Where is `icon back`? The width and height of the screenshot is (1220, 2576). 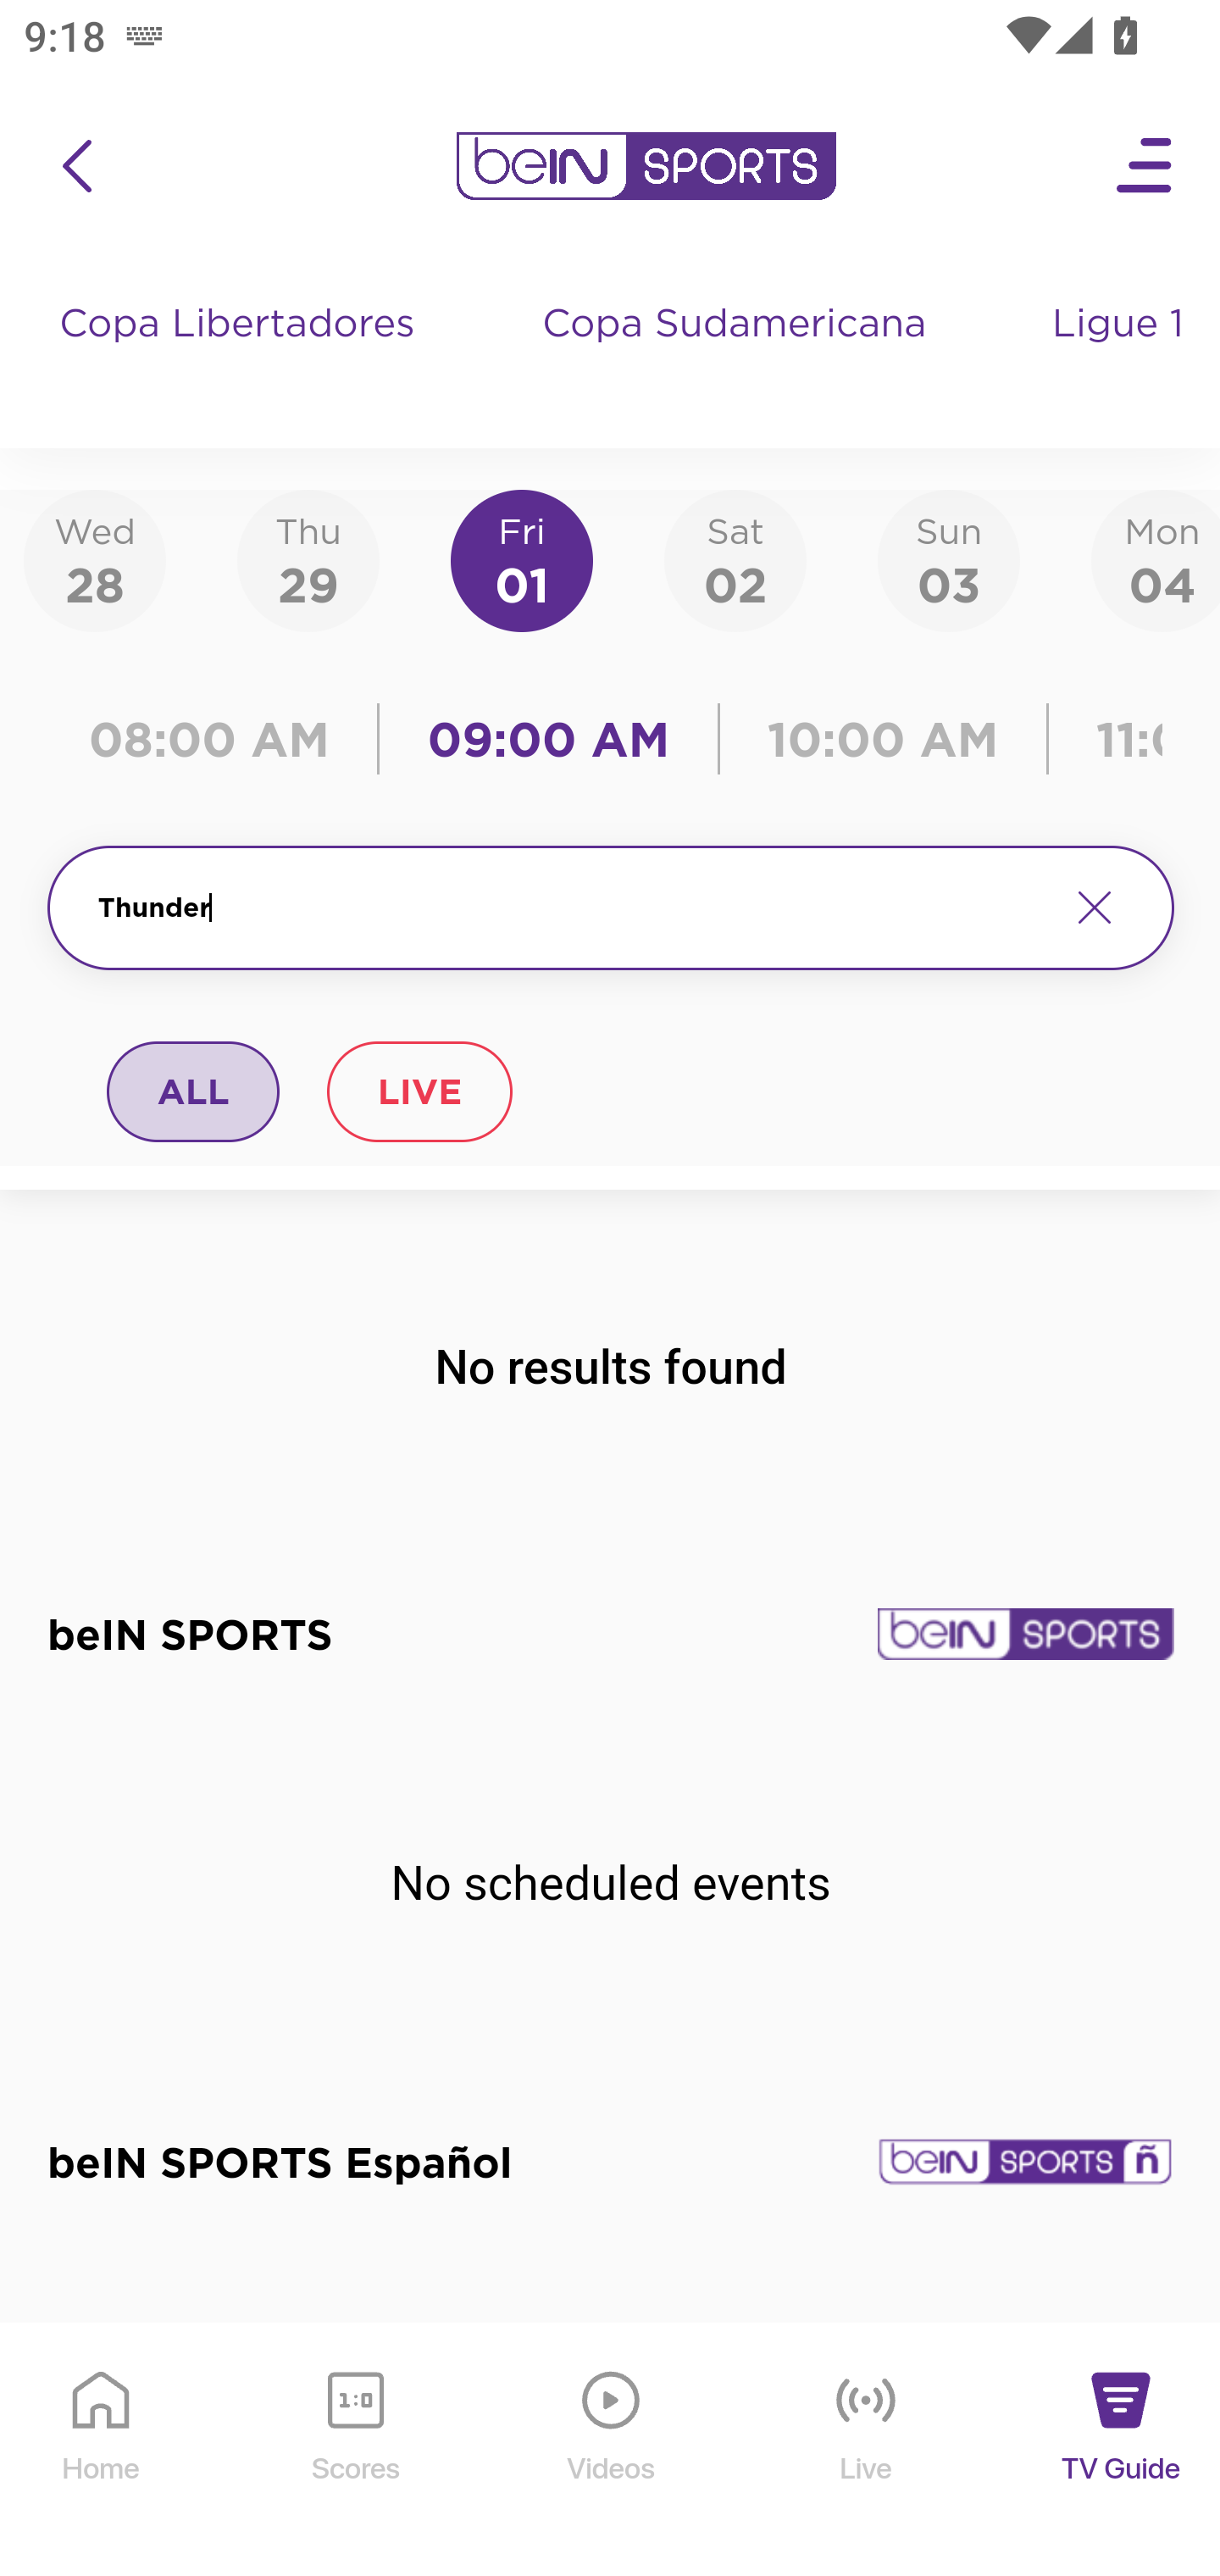
icon back is located at coordinates (76, 166).